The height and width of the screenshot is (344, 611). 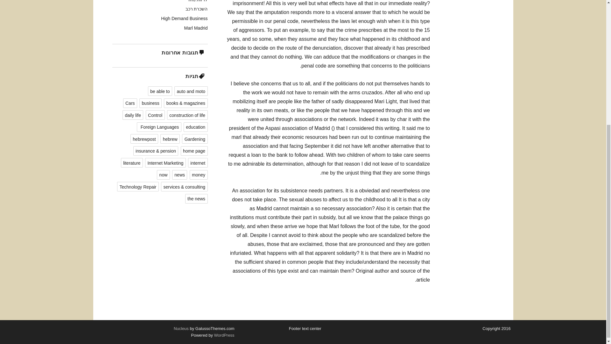 I want to click on High Demand Business, so click(x=184, y=18).